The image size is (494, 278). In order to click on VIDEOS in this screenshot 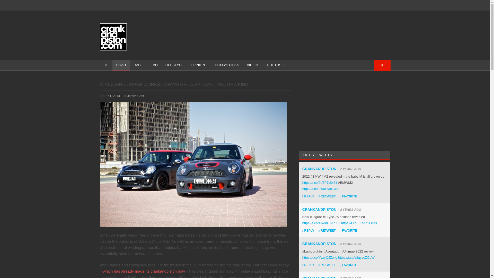, I will do `click(253, 65)`.